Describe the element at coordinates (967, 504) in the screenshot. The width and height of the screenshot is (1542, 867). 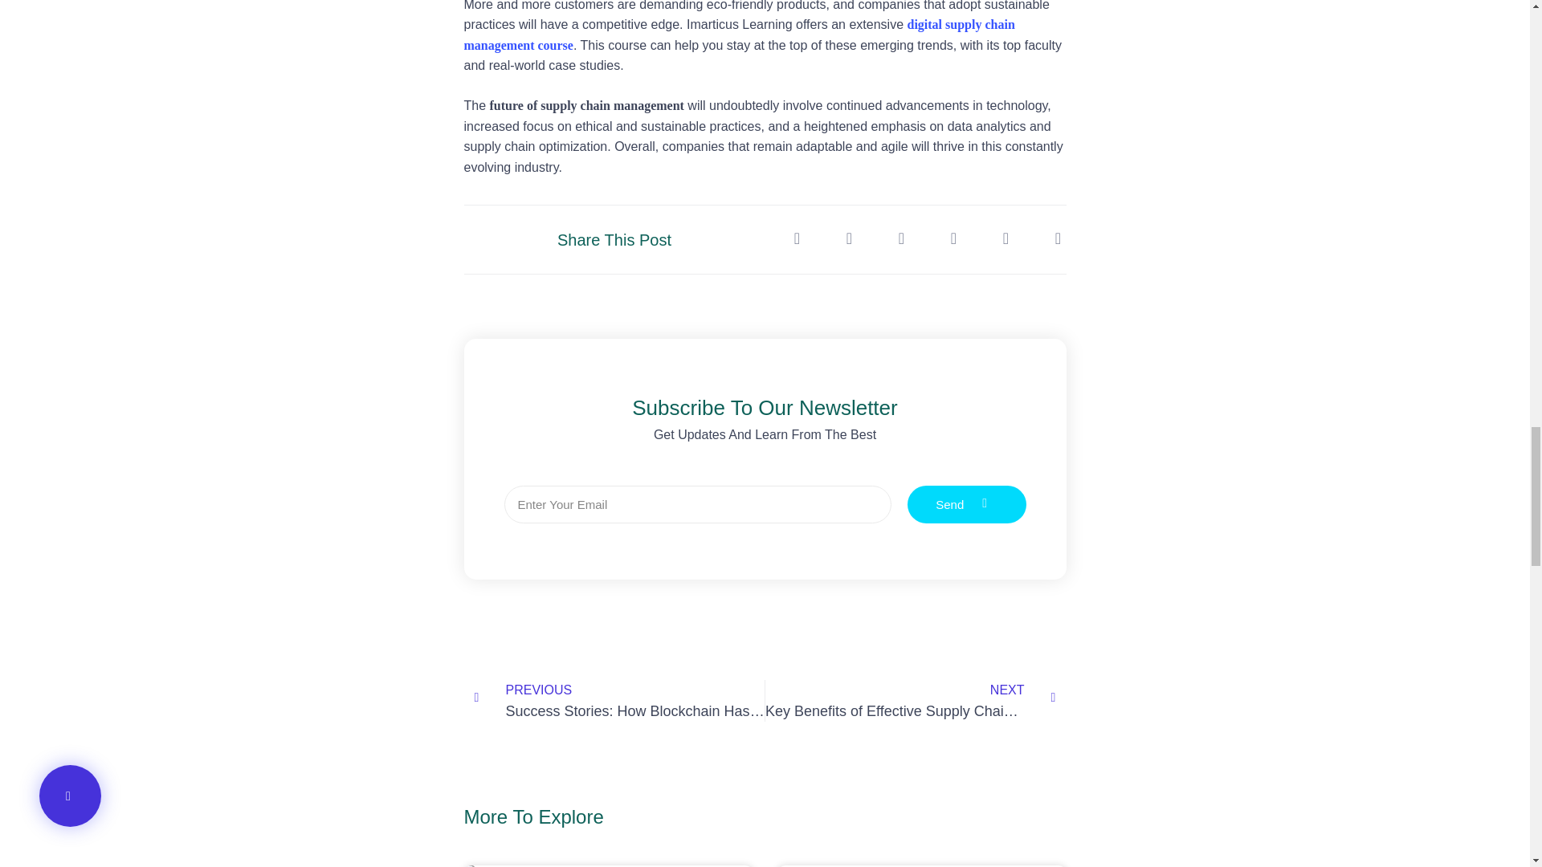
I see `digital supply chain management` at that location.